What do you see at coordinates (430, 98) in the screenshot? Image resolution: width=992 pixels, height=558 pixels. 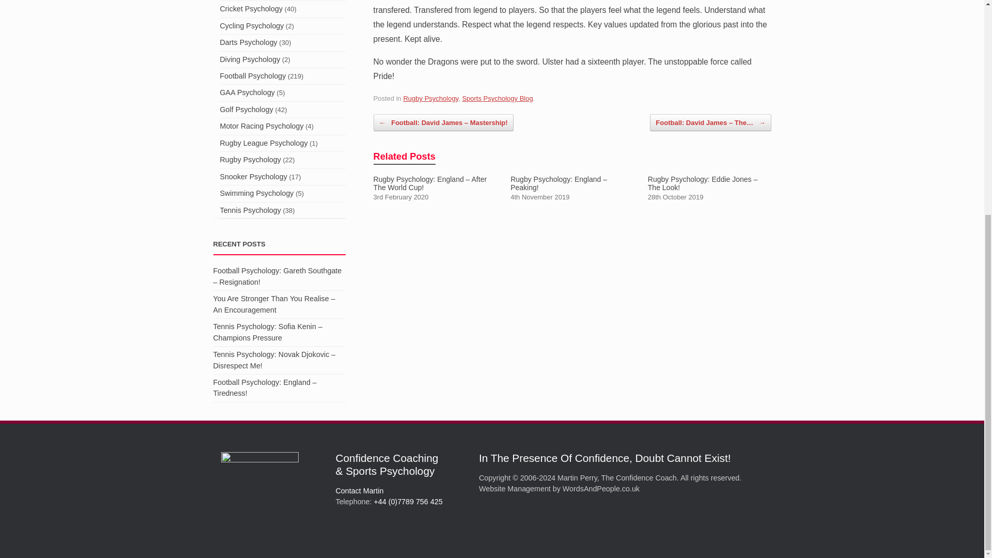 I see `Rugby Psychology` at bounding box center [430, 98].